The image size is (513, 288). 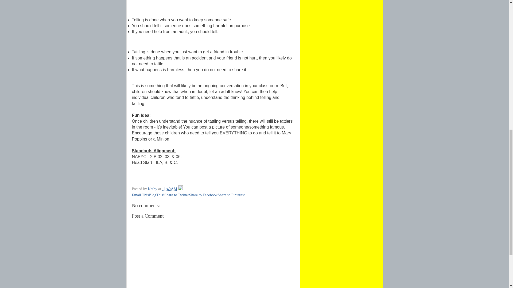 What do you see at coordinates (140, 195) in the screenshot?
I see `Email This` at bounding box center [140, 195].